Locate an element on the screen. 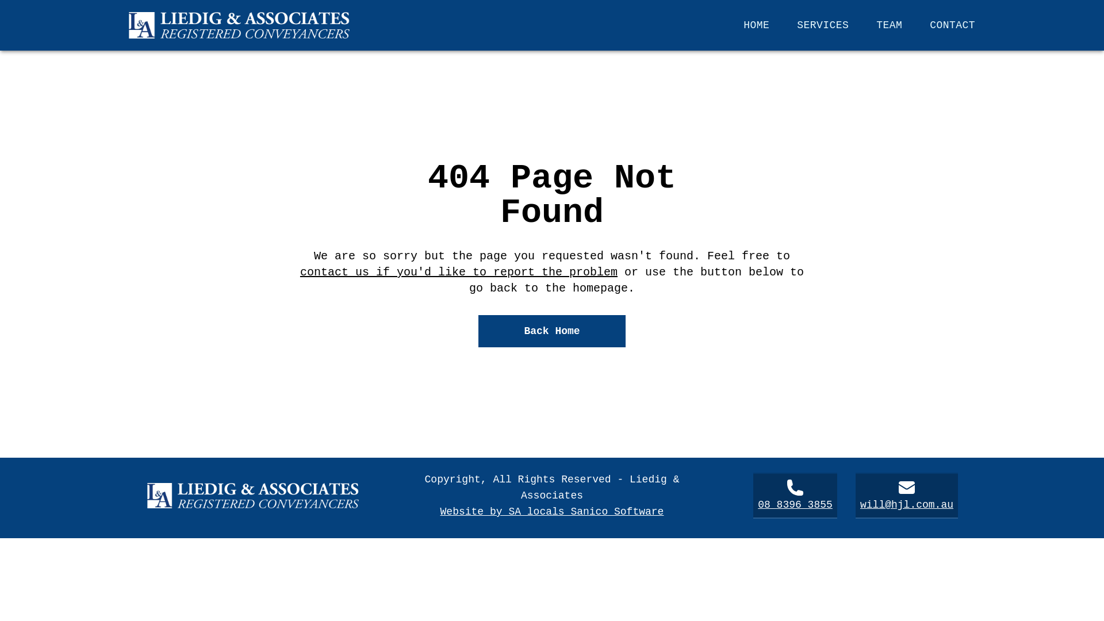 The height and width of the screenshot is (621, 1104). Back Home is located at coordinates (552, 331).